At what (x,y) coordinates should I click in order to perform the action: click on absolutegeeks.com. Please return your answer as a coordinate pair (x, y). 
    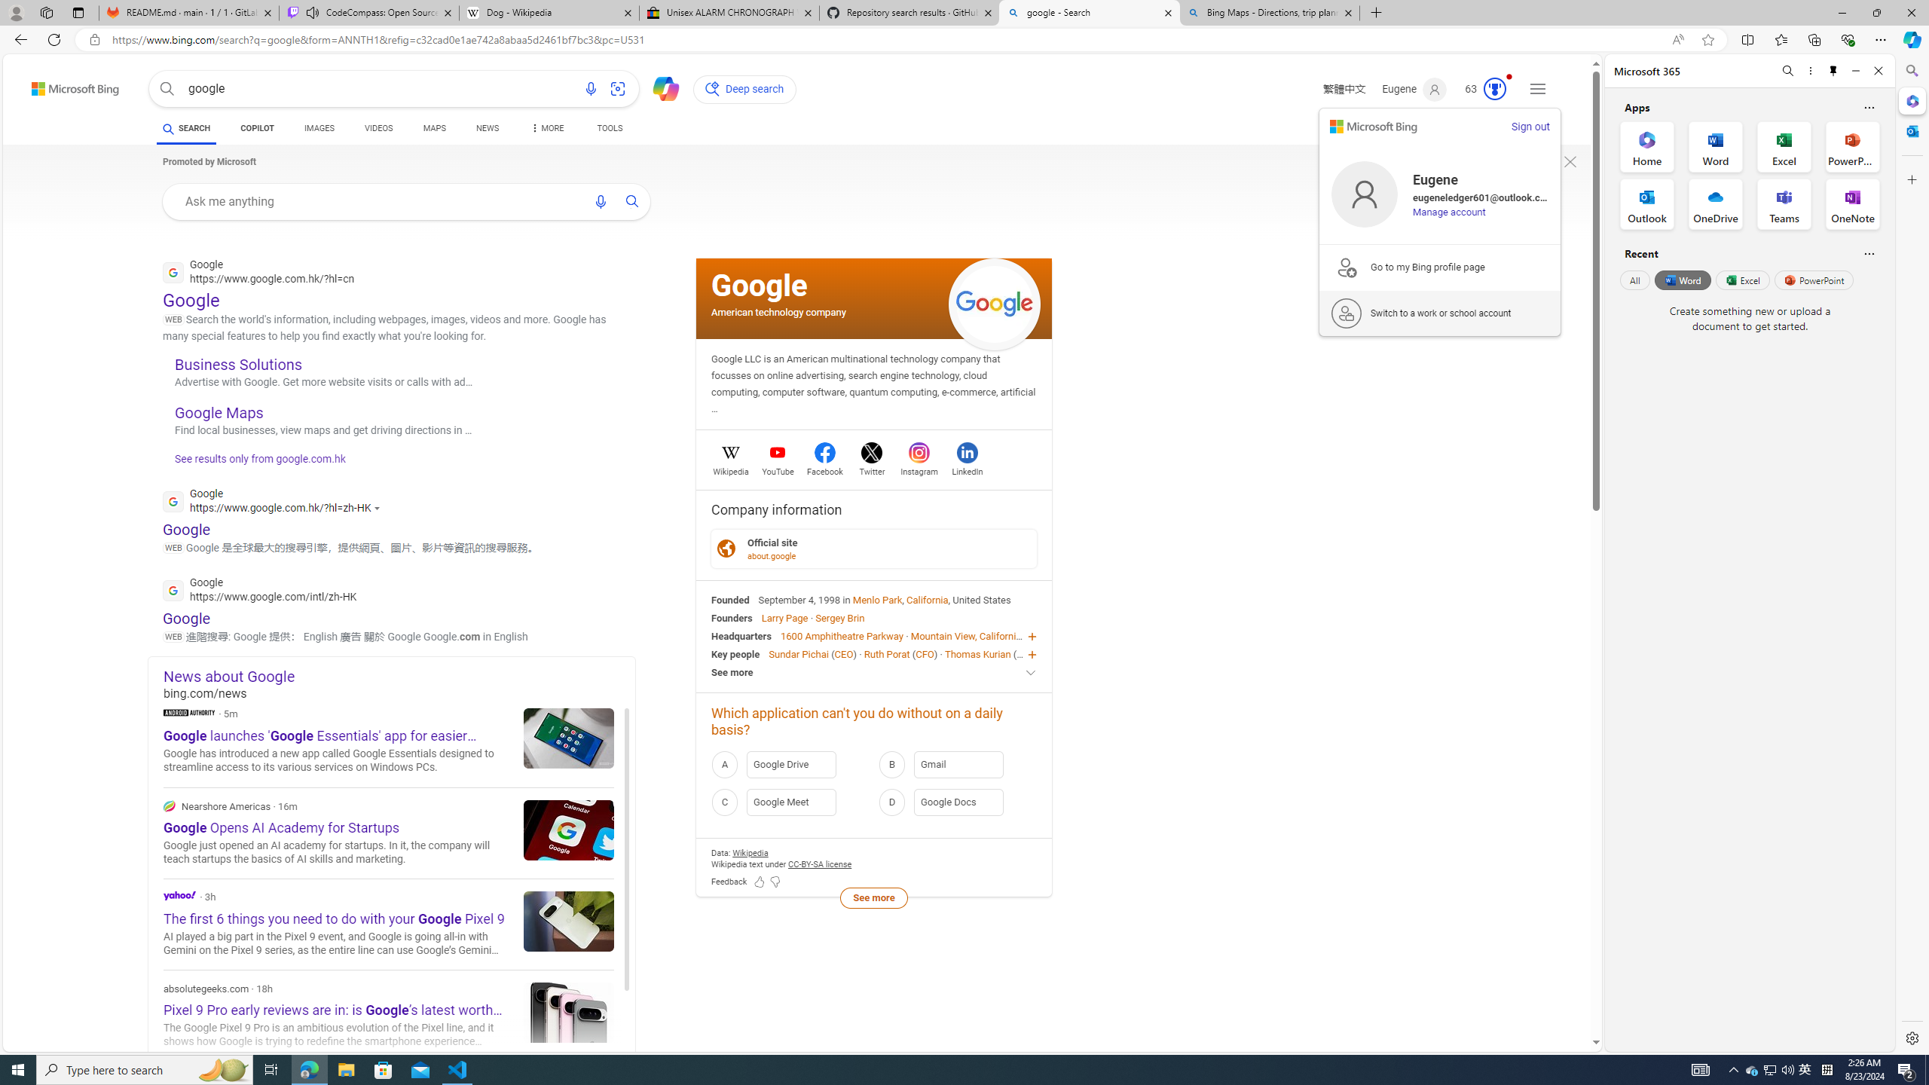
    Looking at the image, I should click on (389, 1016).